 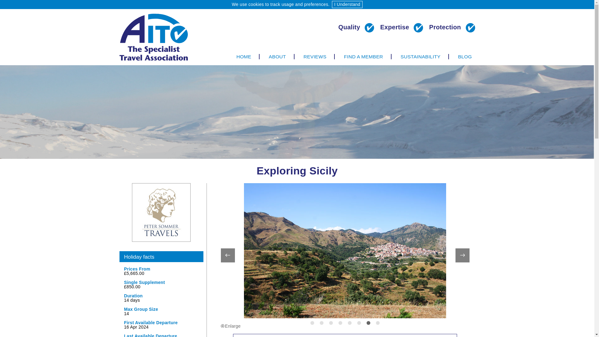 I want to click on HOME, so click(x=244, y=56).